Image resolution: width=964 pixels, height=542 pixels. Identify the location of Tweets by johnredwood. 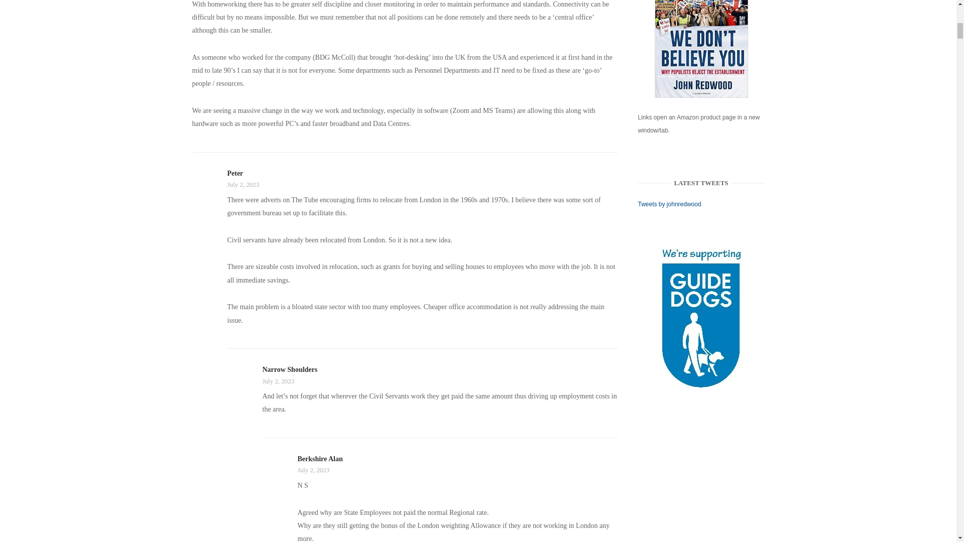
(670, 204).